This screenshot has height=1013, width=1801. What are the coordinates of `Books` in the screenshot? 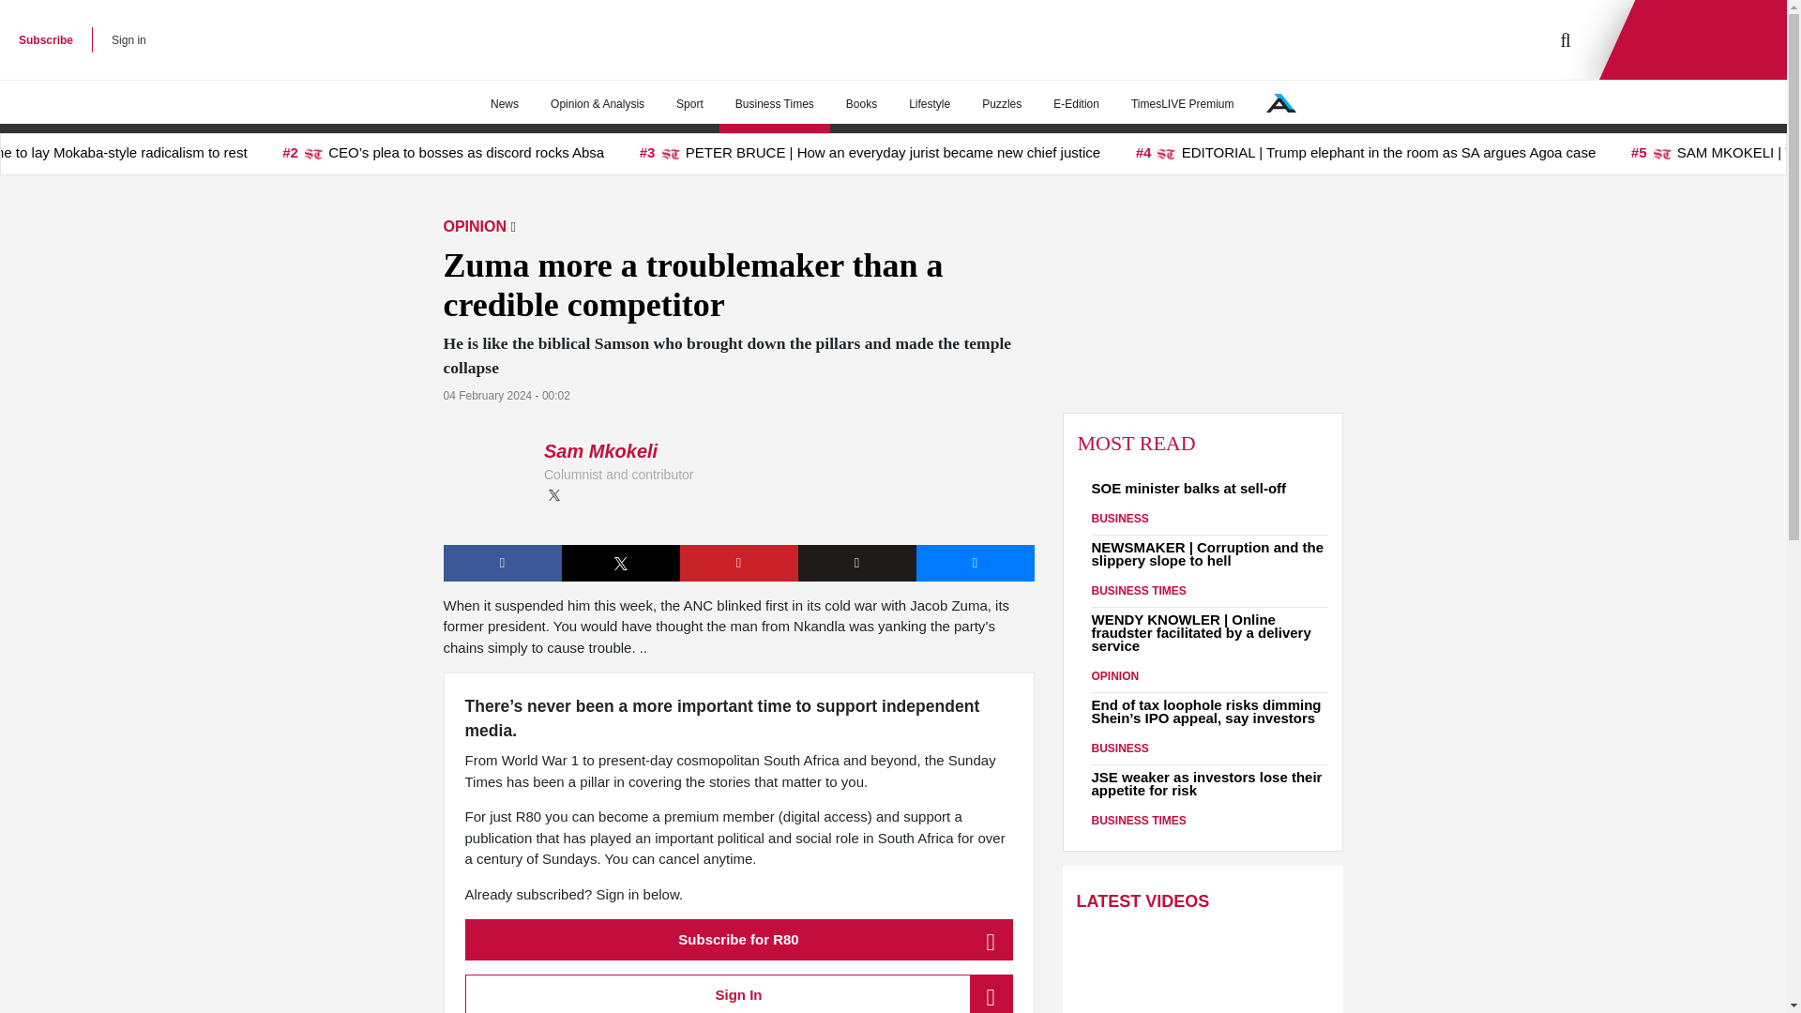 It's located at (861, 104).